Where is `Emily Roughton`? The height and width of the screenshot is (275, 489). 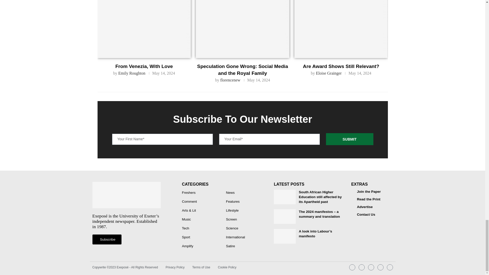
Emily Roughton is located at coordinates (132, 73).